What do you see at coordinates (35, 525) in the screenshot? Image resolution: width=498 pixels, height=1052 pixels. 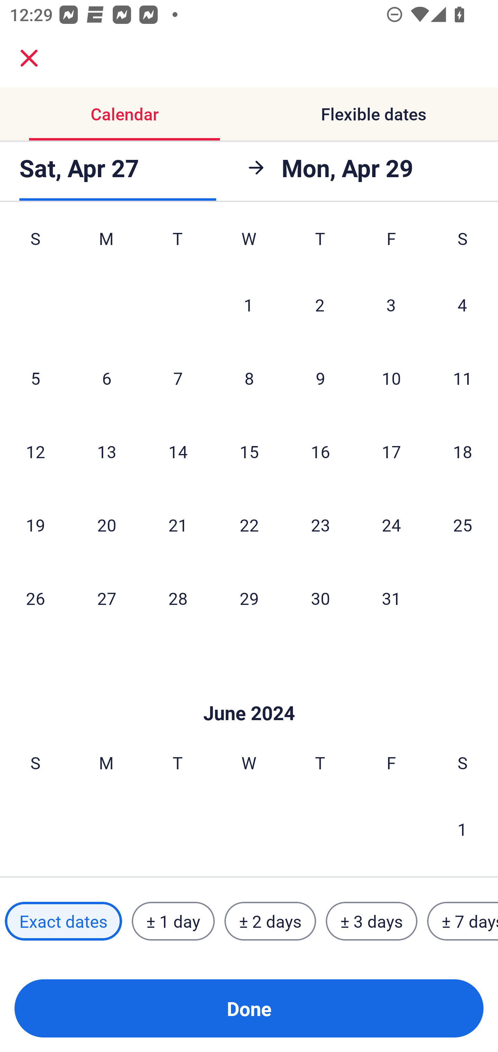 I see `19 Sunday, May 19, 2024` at bounding box center [35, 525].